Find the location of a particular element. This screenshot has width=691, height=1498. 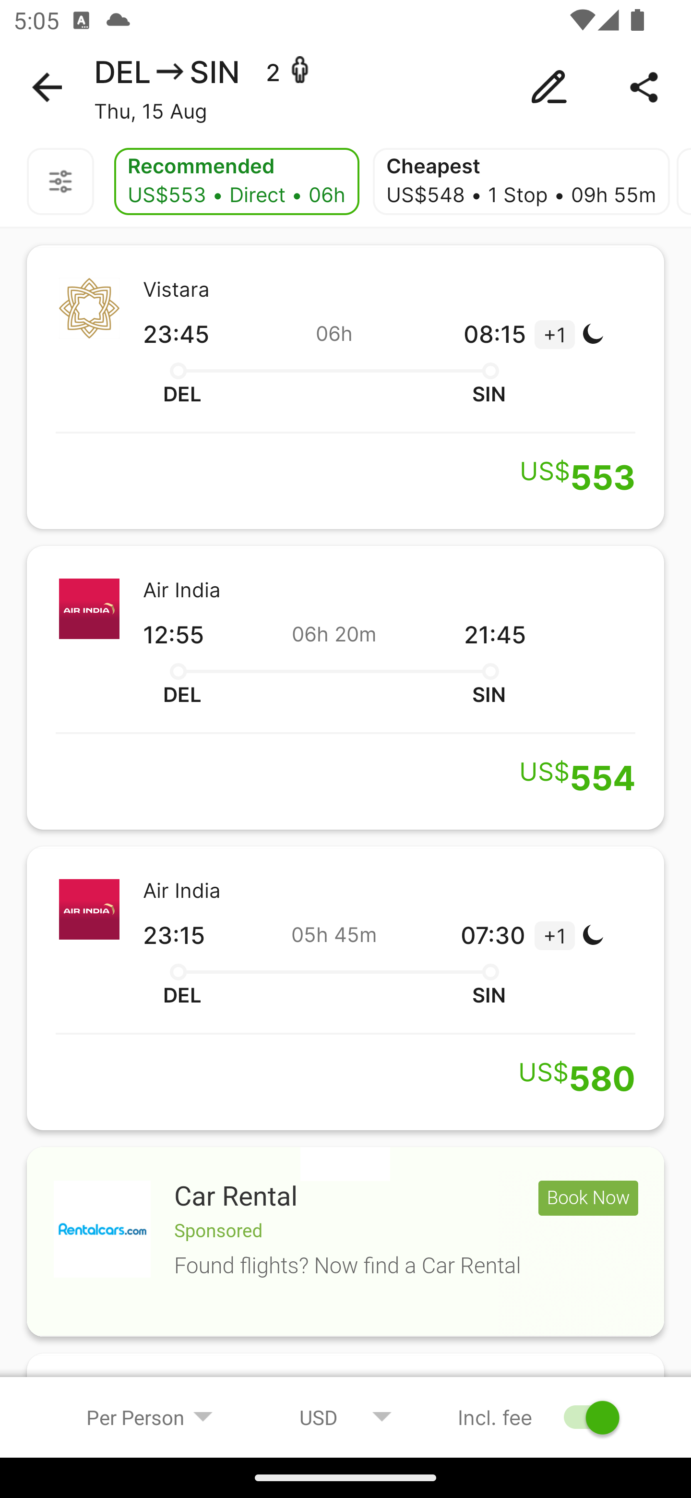

USD is located at coordinates (345, 1417).